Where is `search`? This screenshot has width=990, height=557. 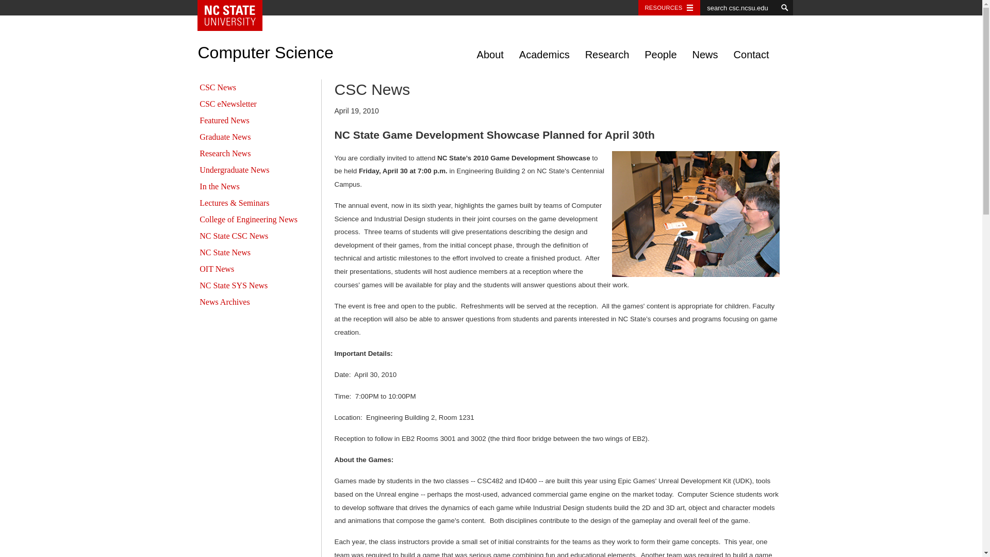
search is located at coordinates (785, 8).